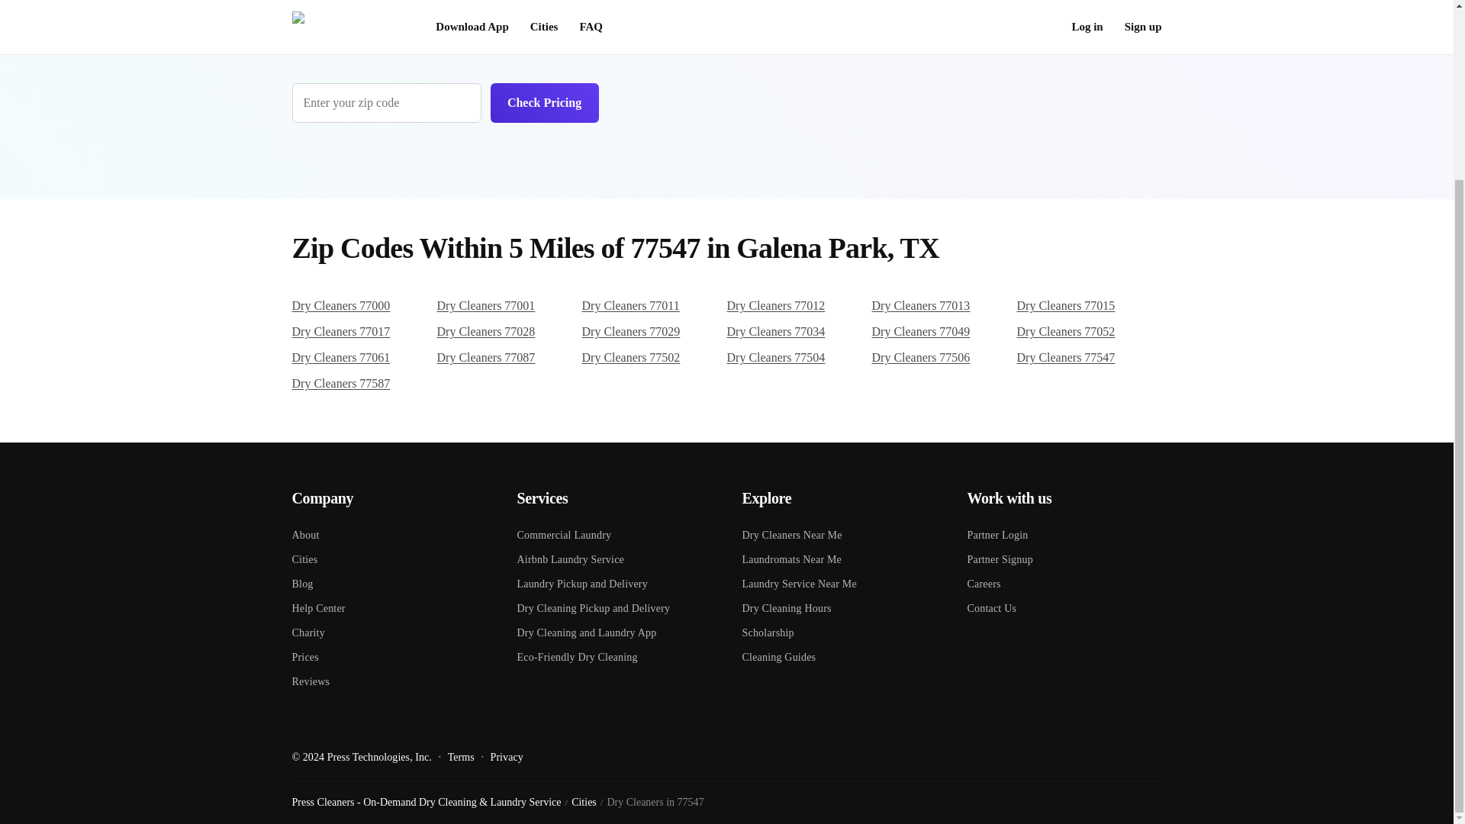 This screenshot has height=824, width=1465. I want to click on Dry Cleaning Pickup and Delivery, so click(614, 603).